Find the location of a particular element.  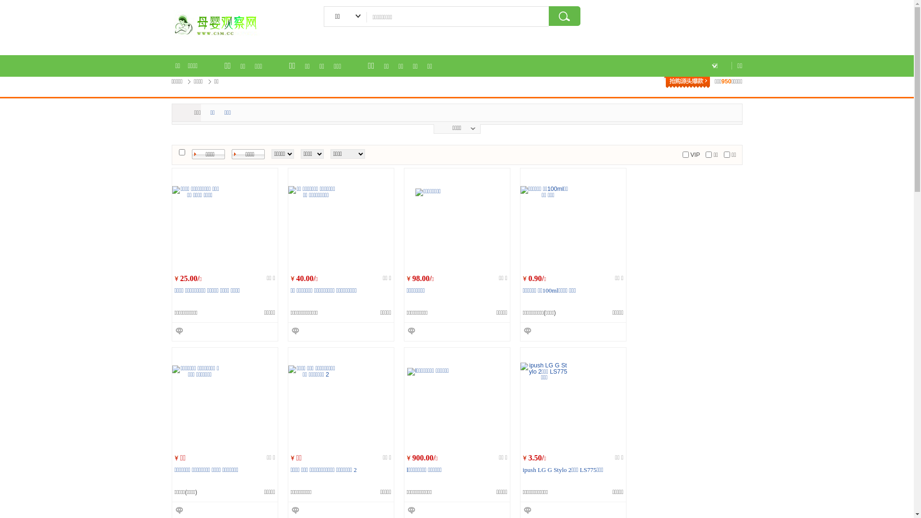

on is located at coordinates (181, 153).